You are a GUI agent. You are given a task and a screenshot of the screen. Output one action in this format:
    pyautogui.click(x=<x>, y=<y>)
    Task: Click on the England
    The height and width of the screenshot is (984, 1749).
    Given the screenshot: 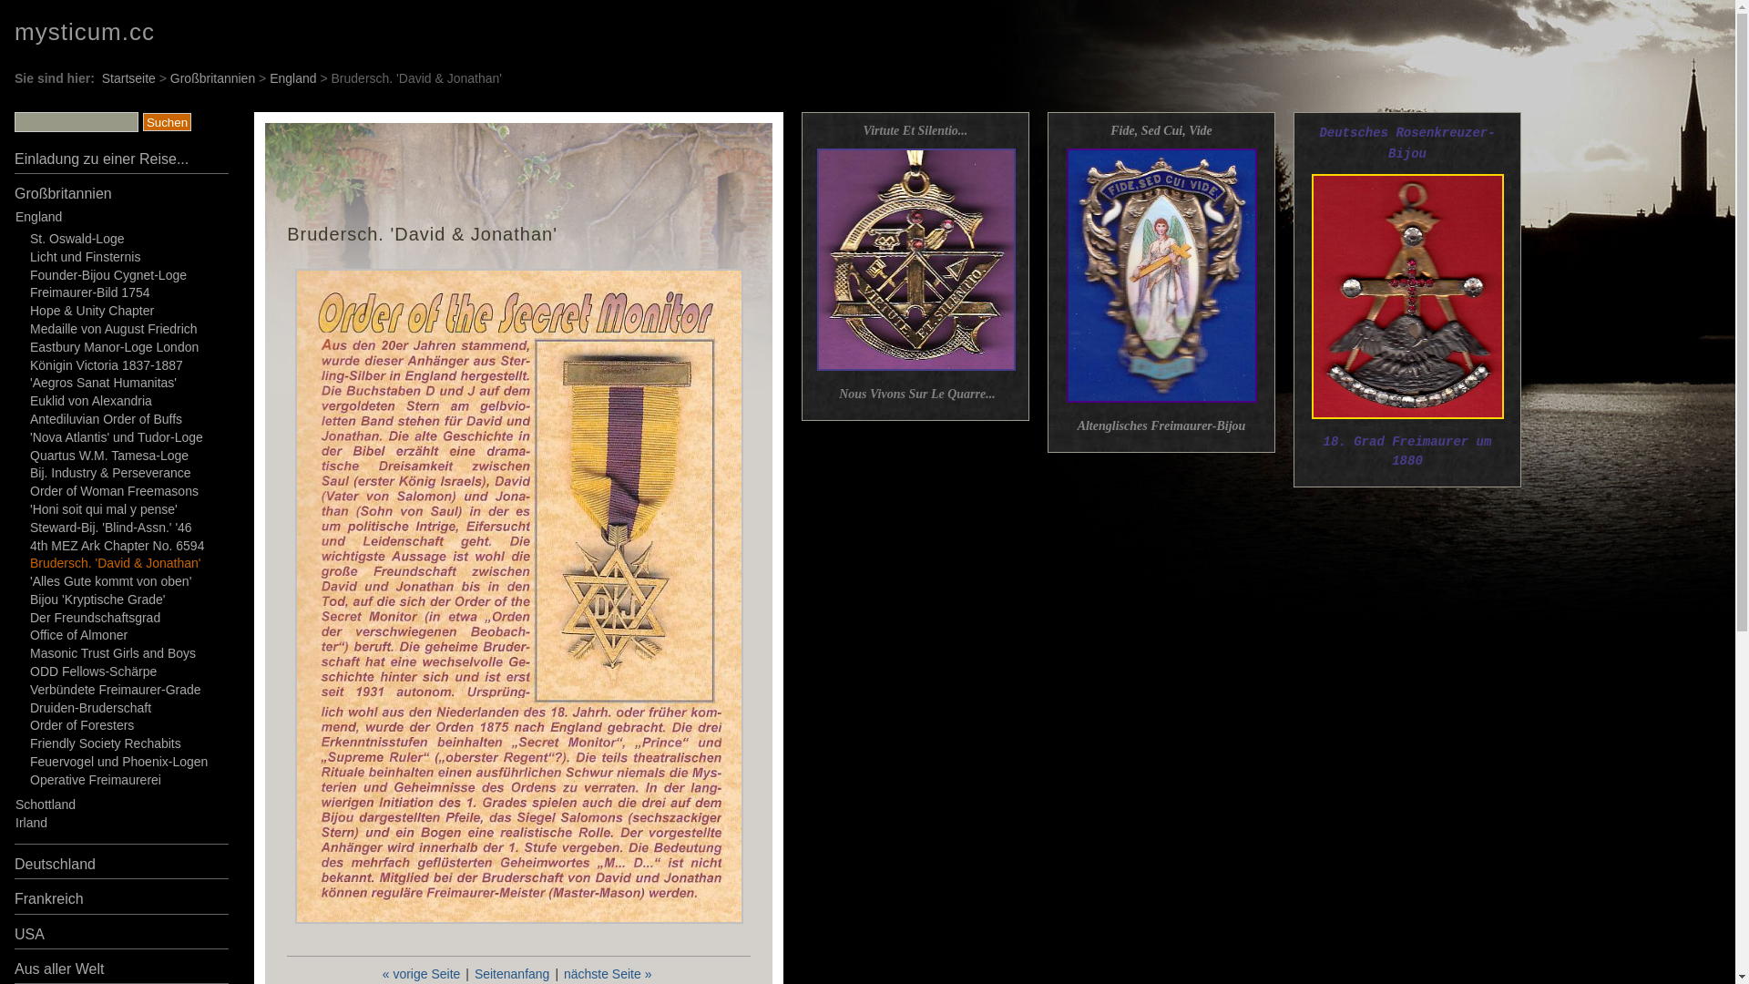 What is the action you would take?
    pyautogui.click(x=293, y=78)
    